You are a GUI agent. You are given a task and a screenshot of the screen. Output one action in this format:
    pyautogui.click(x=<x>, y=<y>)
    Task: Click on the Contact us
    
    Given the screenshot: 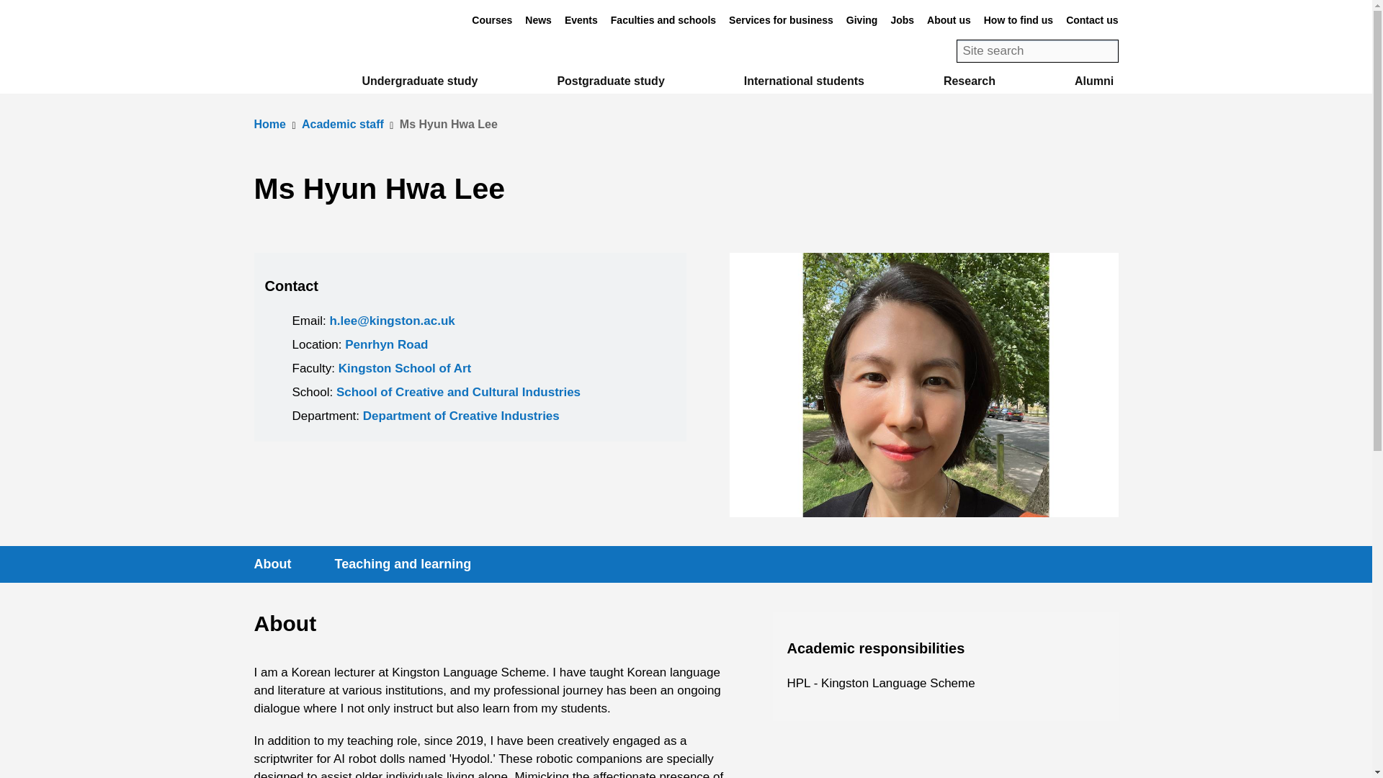 What is the action you would take?
    pyautogui.click(x=1092, y=20)
    